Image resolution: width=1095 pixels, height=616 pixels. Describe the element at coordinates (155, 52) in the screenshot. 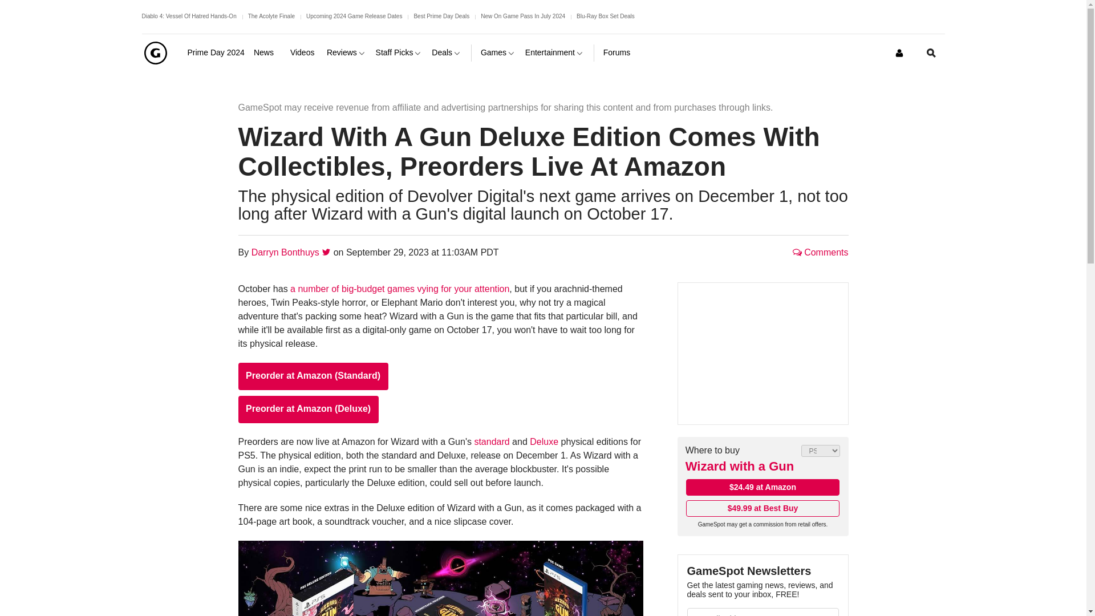

I see `GameSpot` at that location.